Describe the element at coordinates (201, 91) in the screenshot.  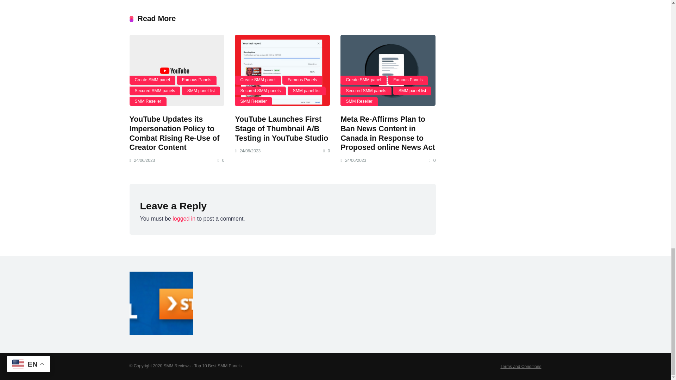
I see `SMM panel list` at that location.